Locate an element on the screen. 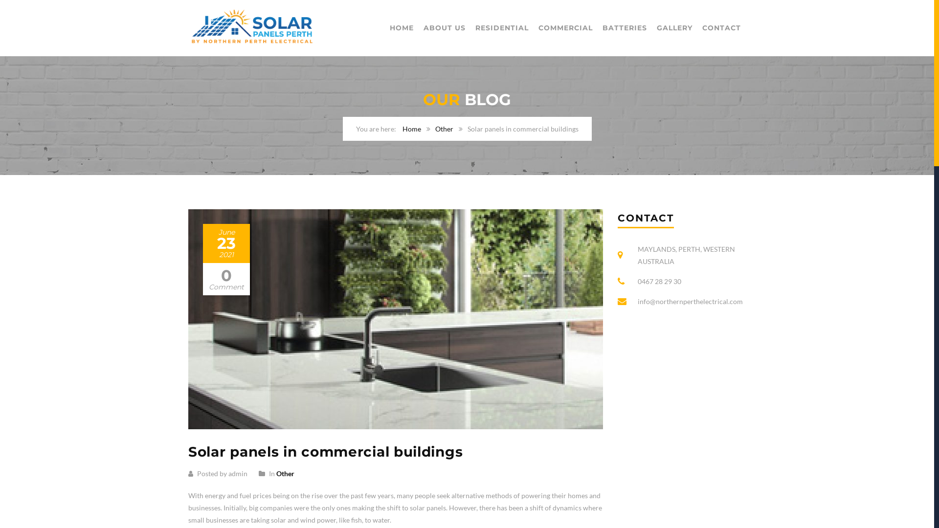  HOME is located at coordinates (402, 28).